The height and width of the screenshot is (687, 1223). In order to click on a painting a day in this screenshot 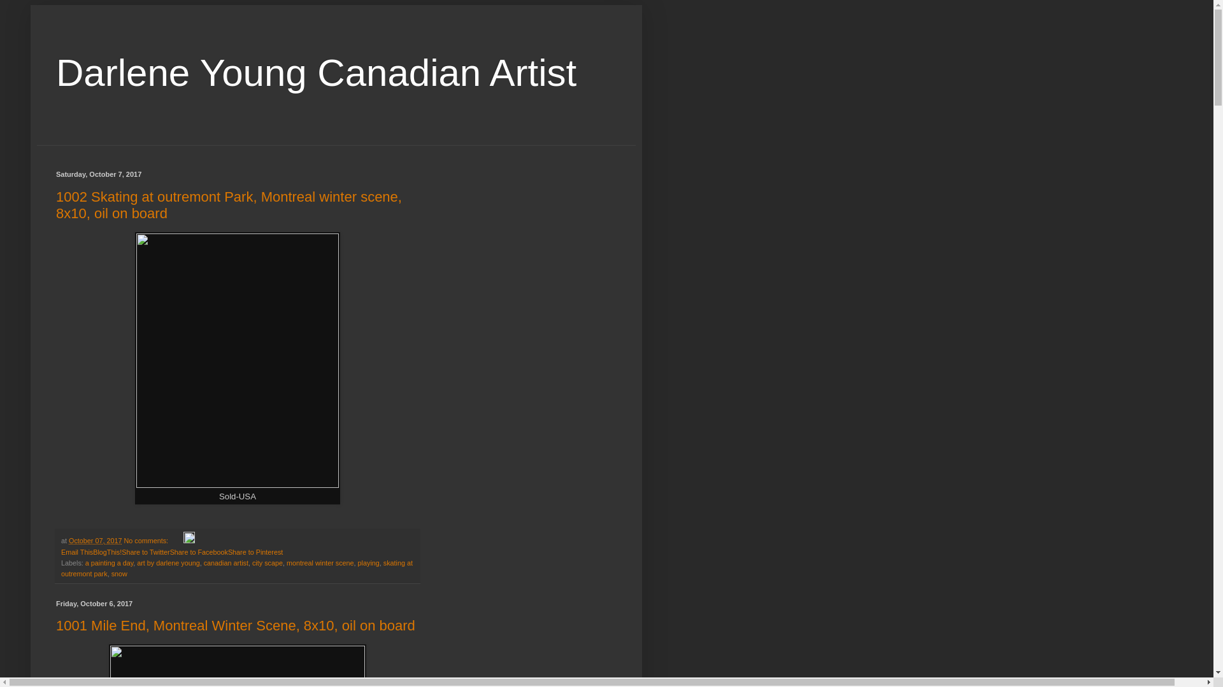, I will do `click(110, 563)`.